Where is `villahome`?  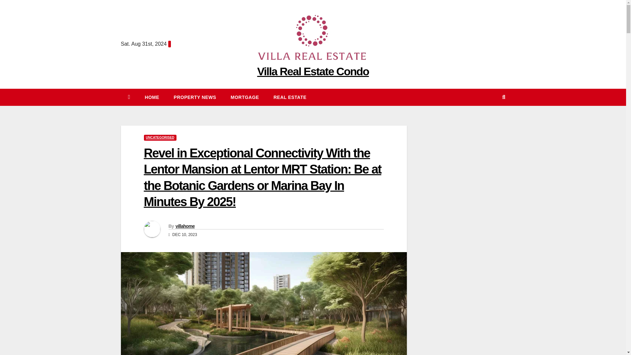
villahome is located at coordinates (185, 226).